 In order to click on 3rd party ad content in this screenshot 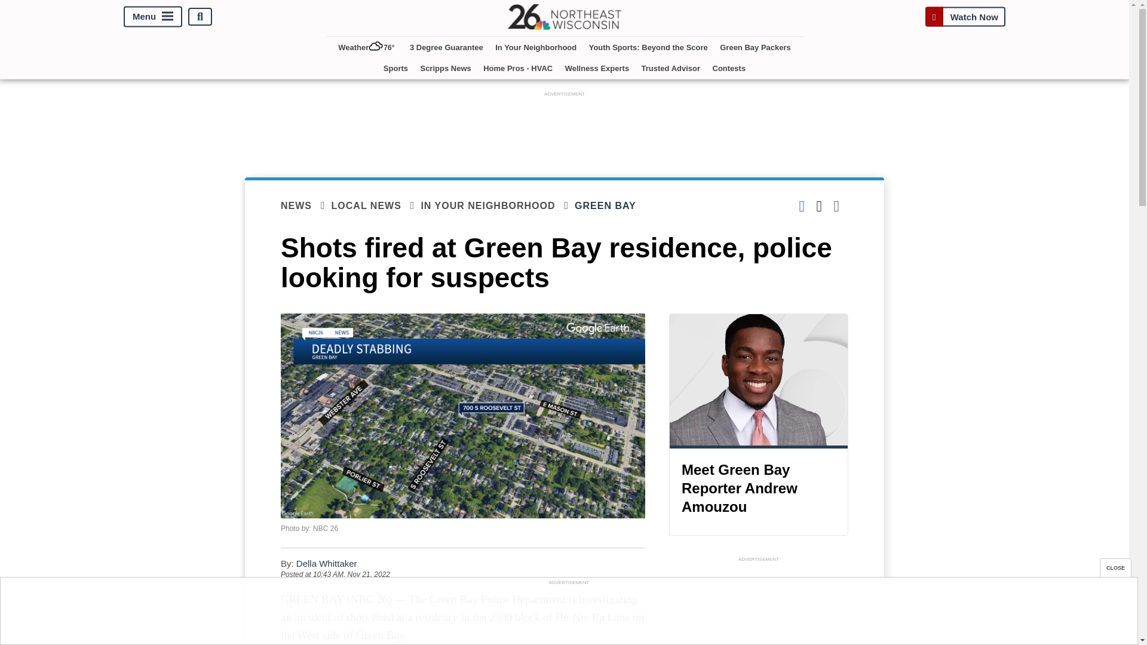, I will do `click(565, 127)`.